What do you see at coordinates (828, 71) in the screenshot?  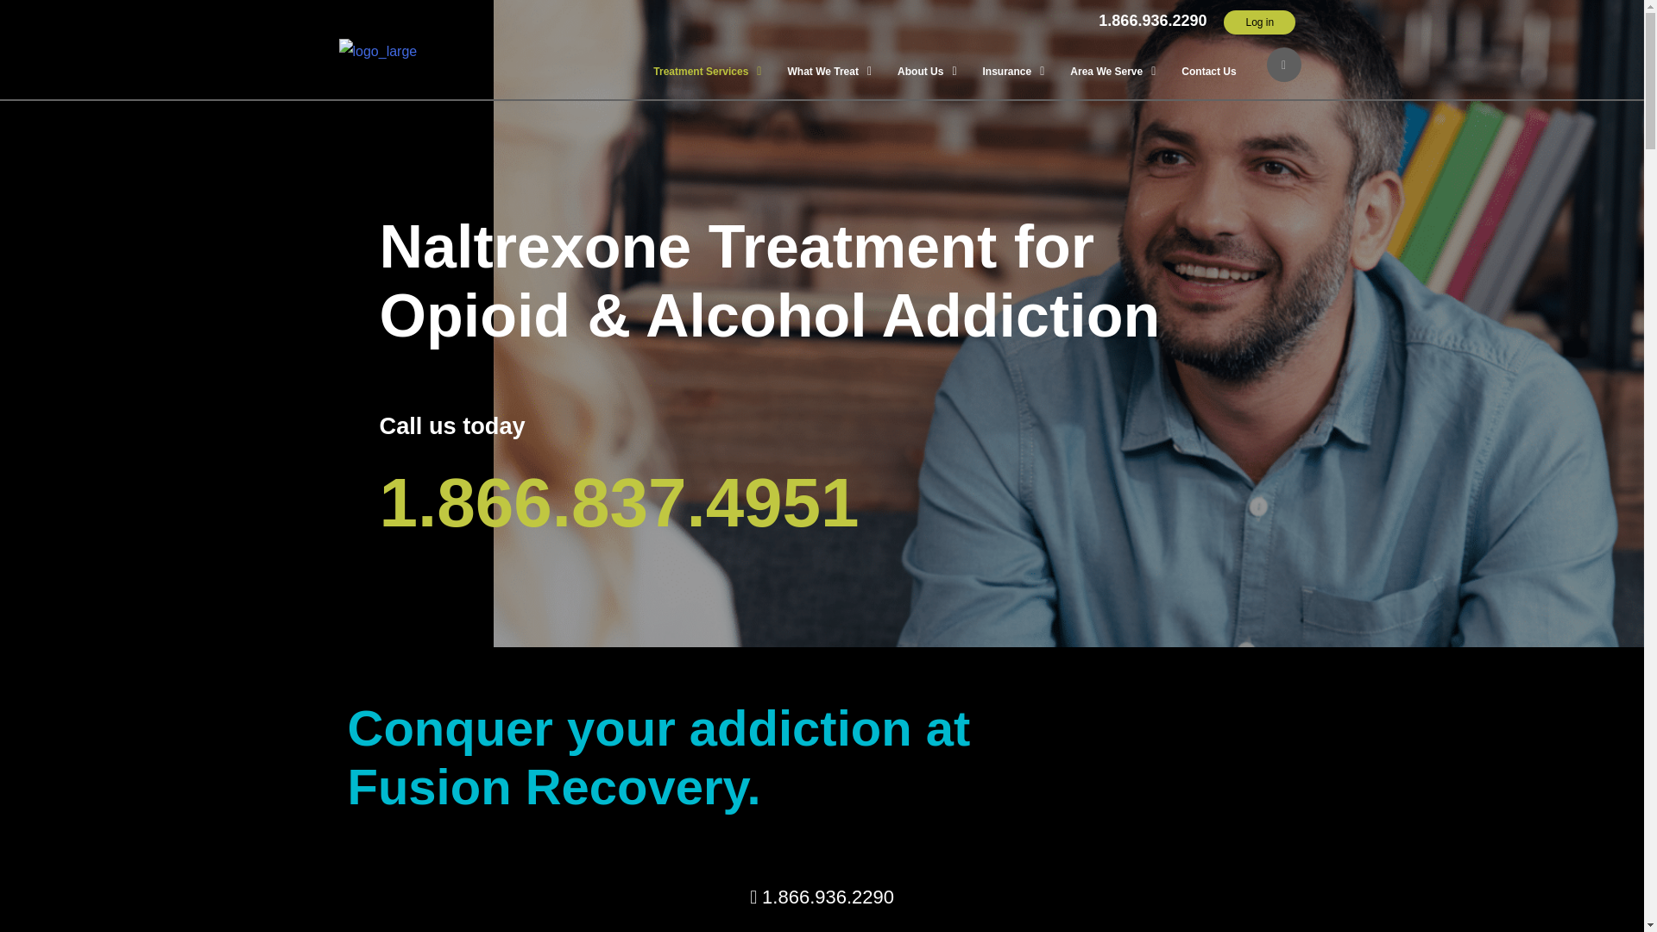 I see `What We Treat` at bounding box center [828, 71].